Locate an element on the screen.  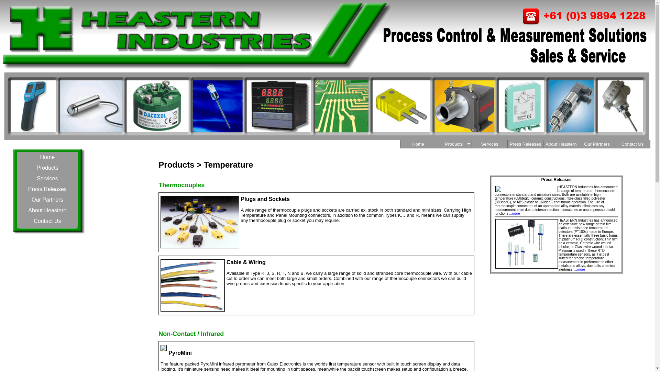
Products is located at coordinates (454, 144).